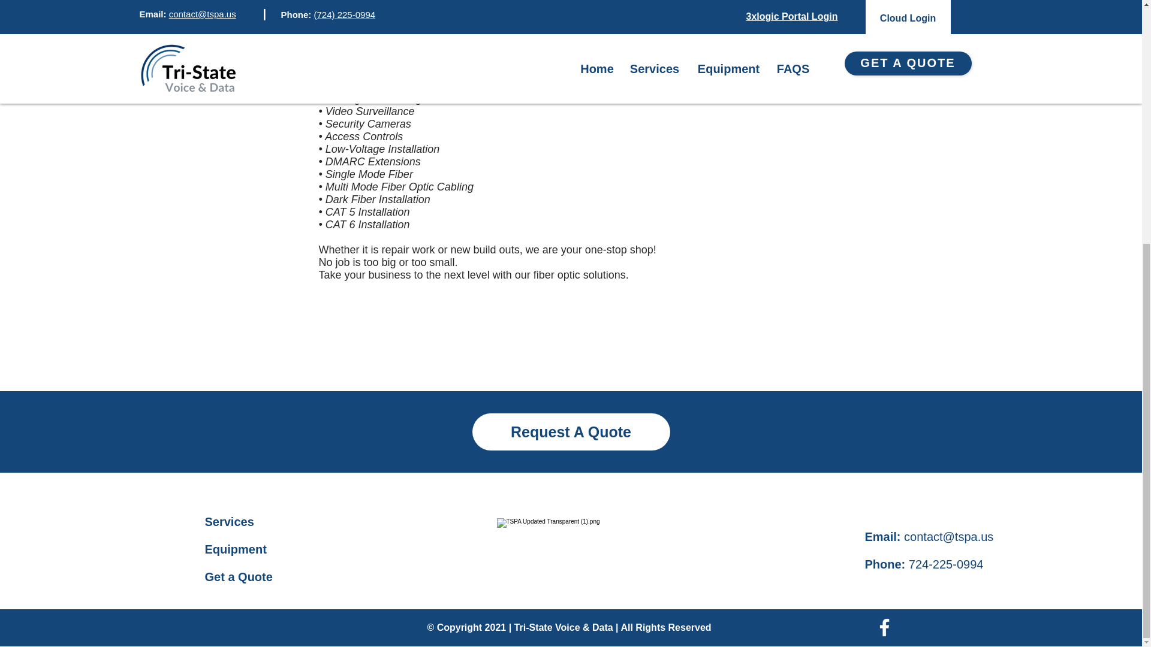 Image resolution: width=1151 pixels, height=647 pixels. What do you see at coordinates (236, 549) in the screenshot?
I see `Equipment` at bounding box center [236, 549].